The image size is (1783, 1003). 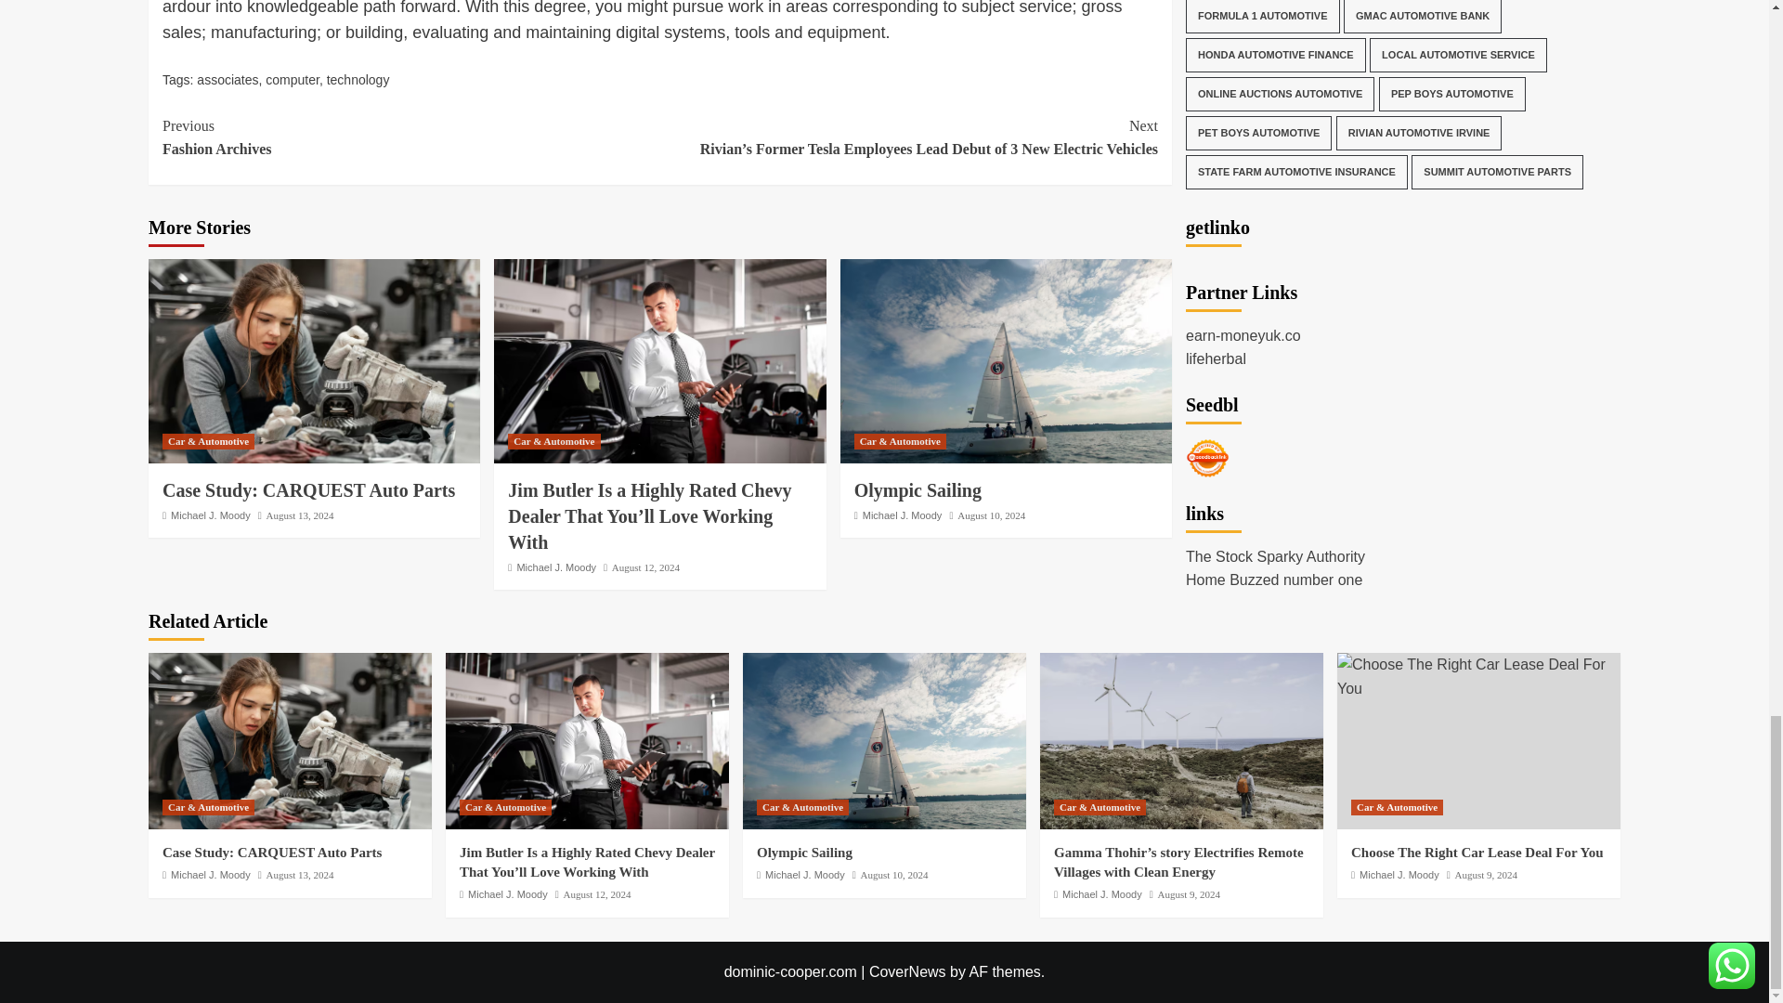 What do you see at coordinates (227, 79) in the screenshot?
I see `associates` at bounding box center [227, 79].